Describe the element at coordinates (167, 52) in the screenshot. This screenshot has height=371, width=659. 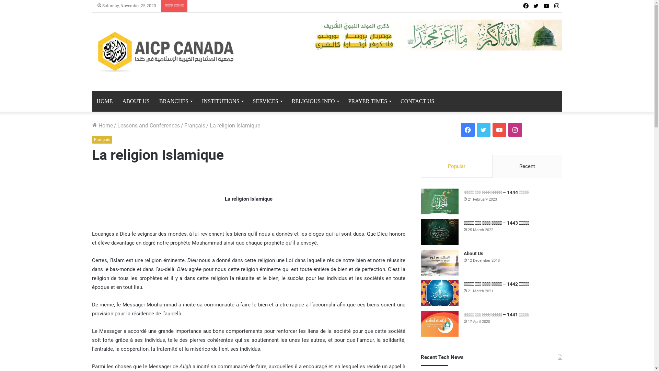
I see `Association of Islamic Charitable Projects` at that location.